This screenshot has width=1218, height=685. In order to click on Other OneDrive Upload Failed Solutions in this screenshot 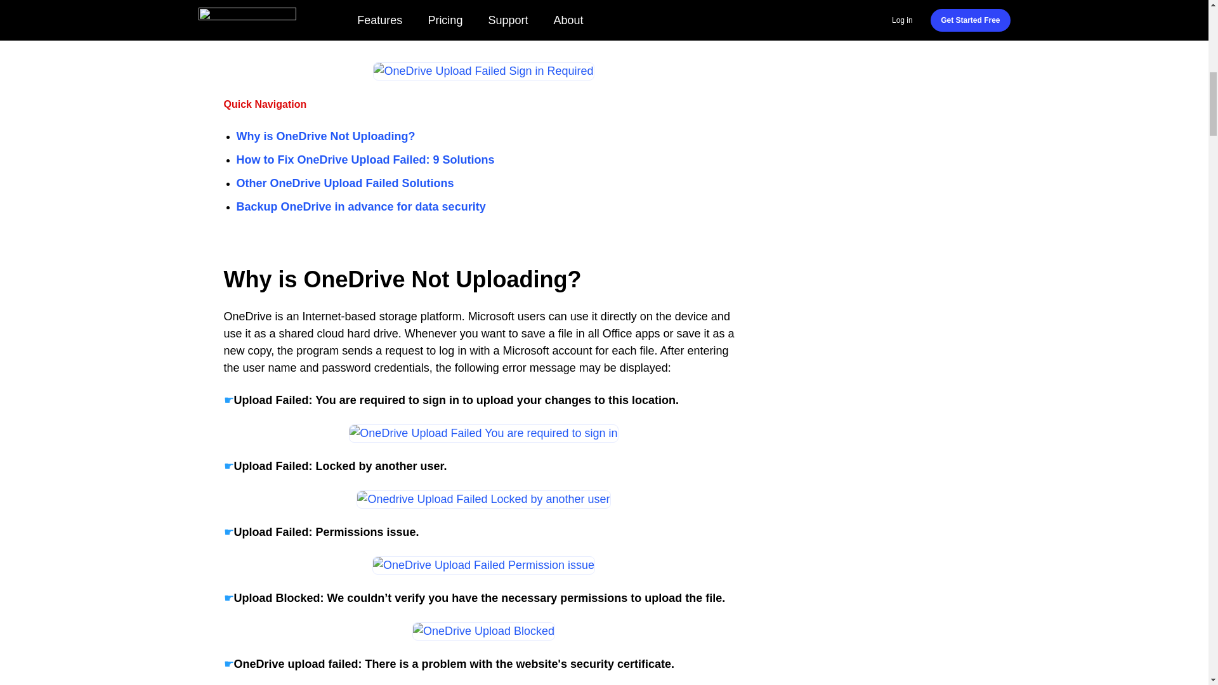, I will do `click(344, 184)`.